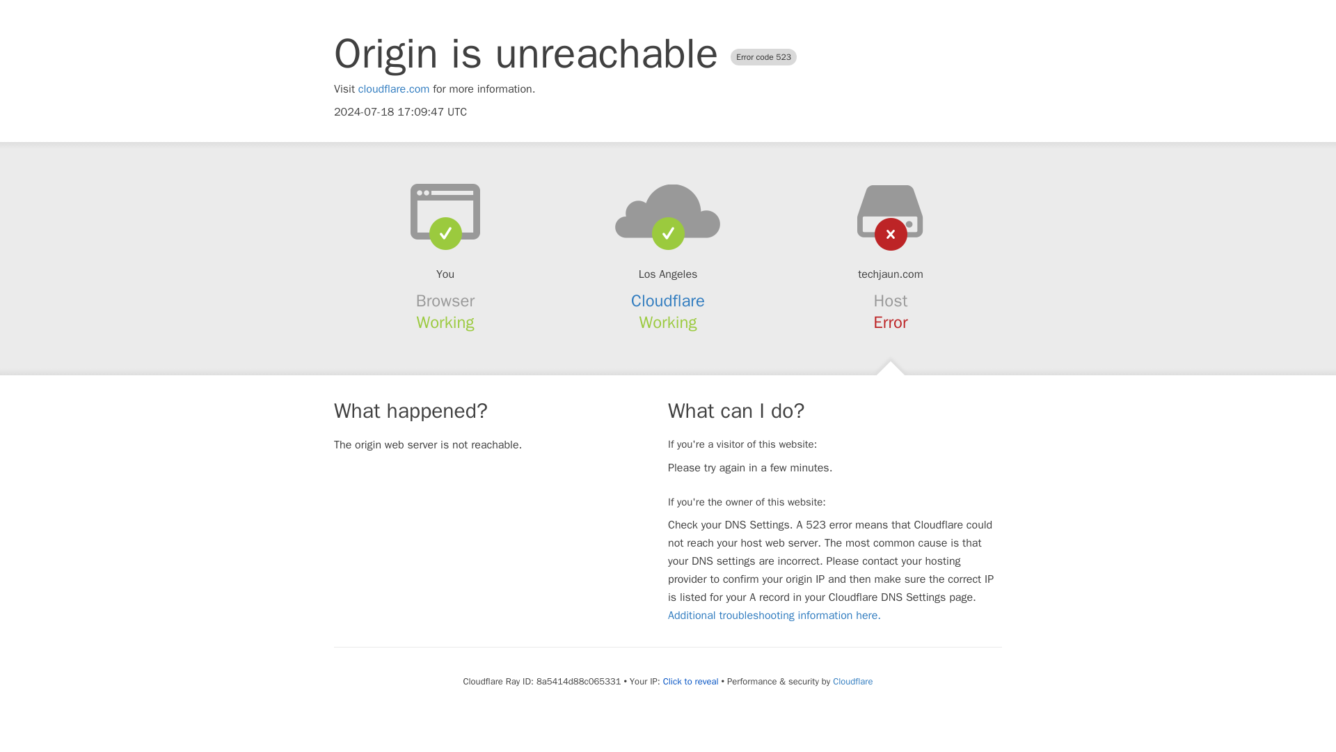 The width and height of the screenshot is (1336, 752). I want to click on Cloudflare, so click(668, 301).